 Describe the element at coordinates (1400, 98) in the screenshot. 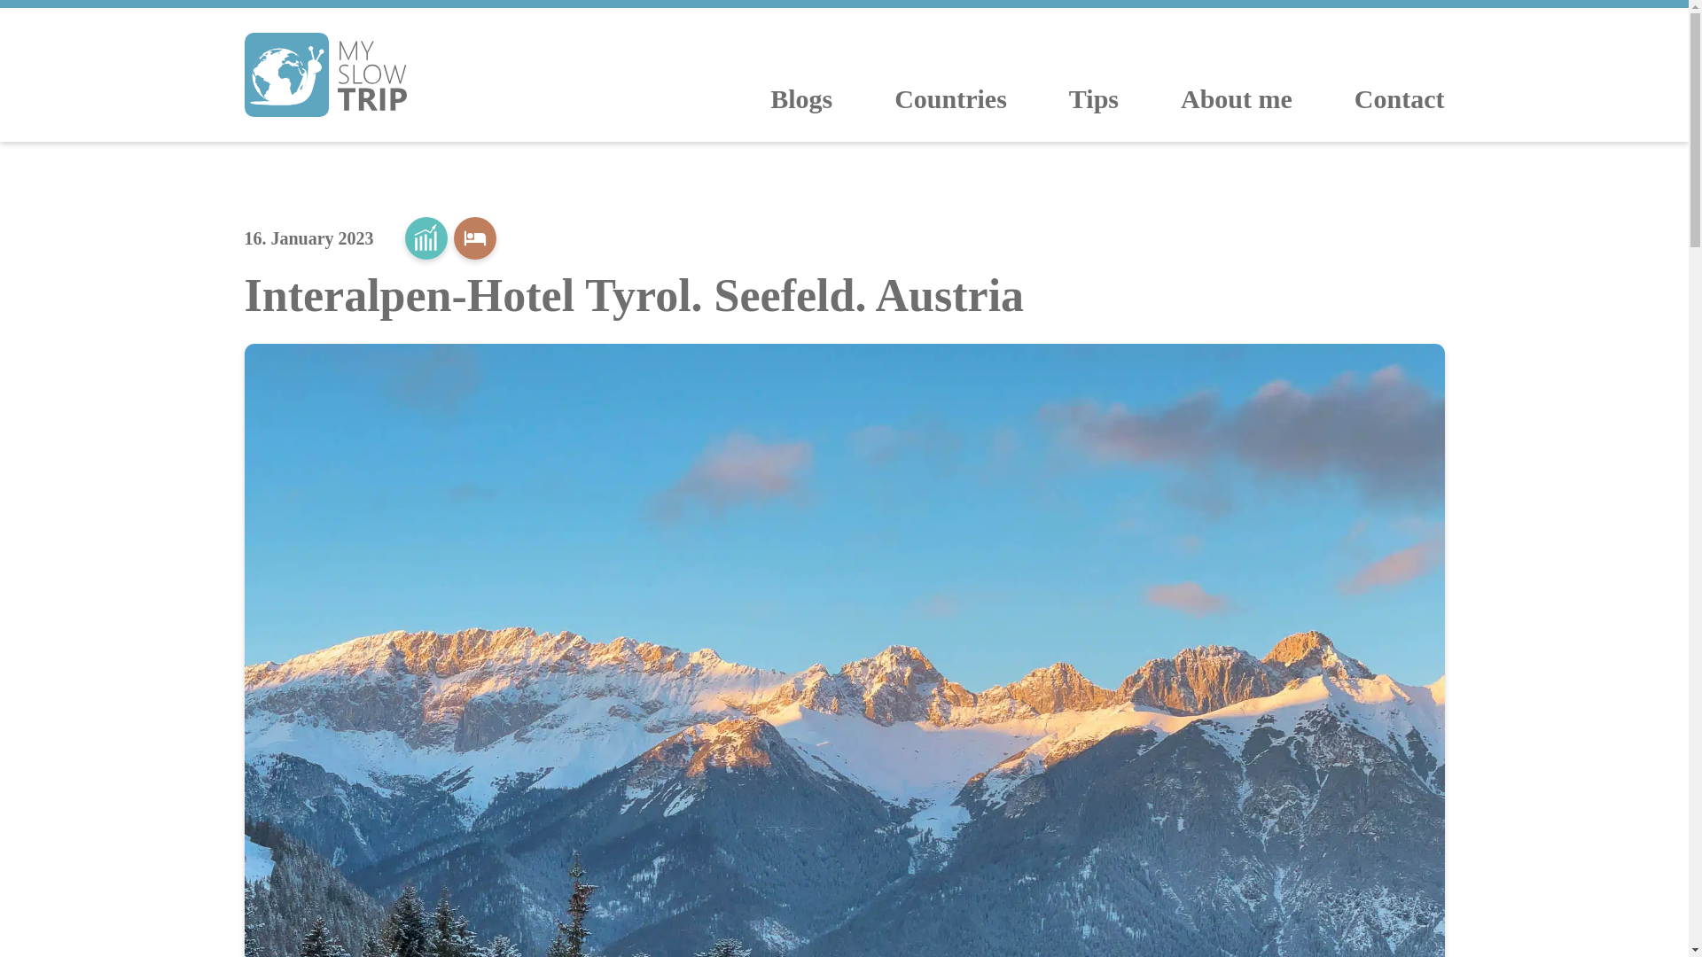

I see `Contact` at that location.